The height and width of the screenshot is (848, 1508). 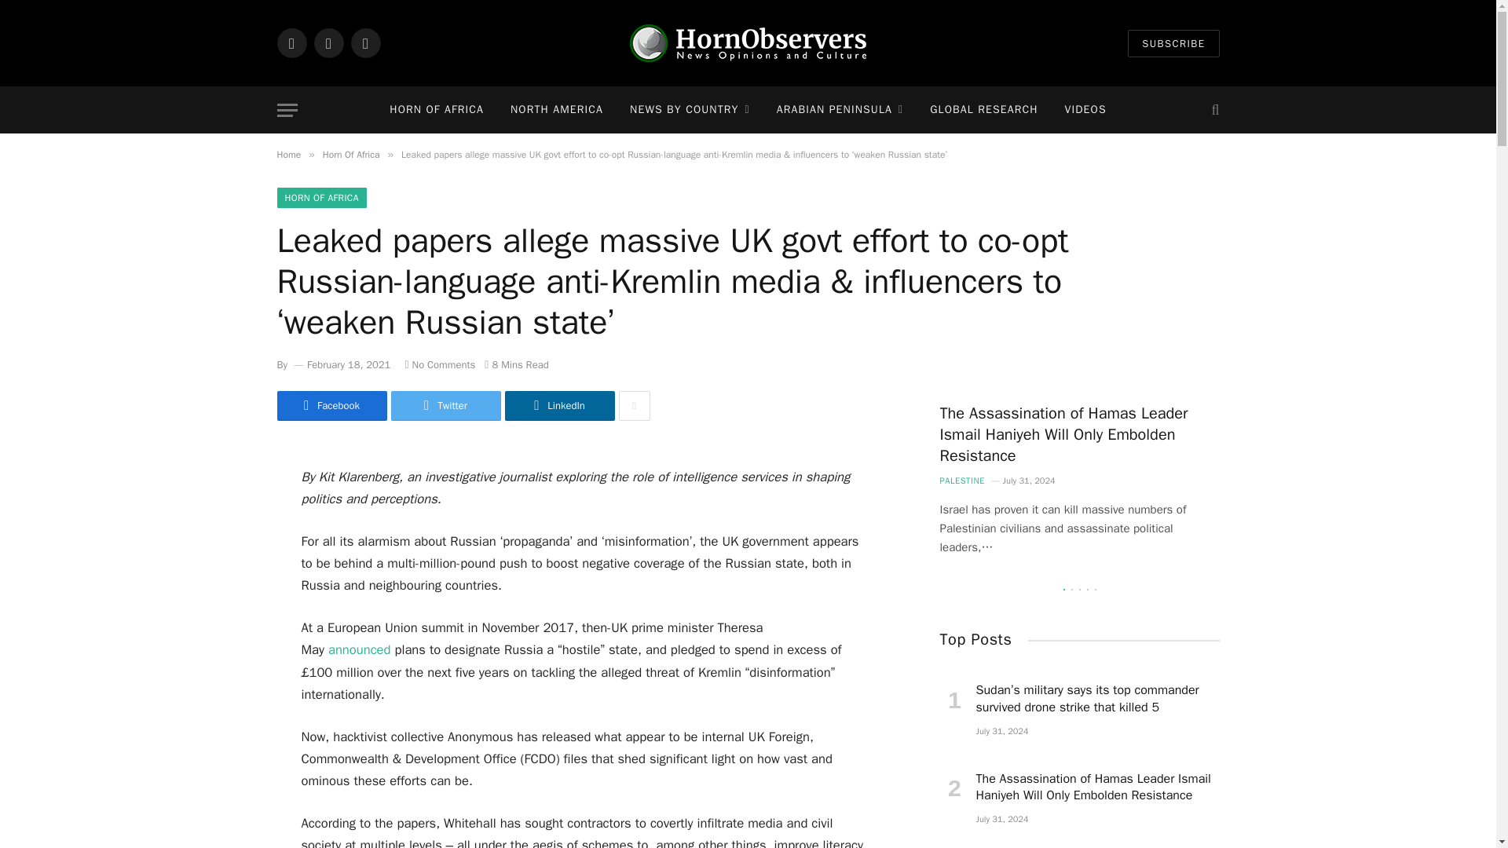 What do you see at coordinates (1173, 43) in the screenshot?
I see `SUBSCRIBE` at bounding box center [1173, 43].